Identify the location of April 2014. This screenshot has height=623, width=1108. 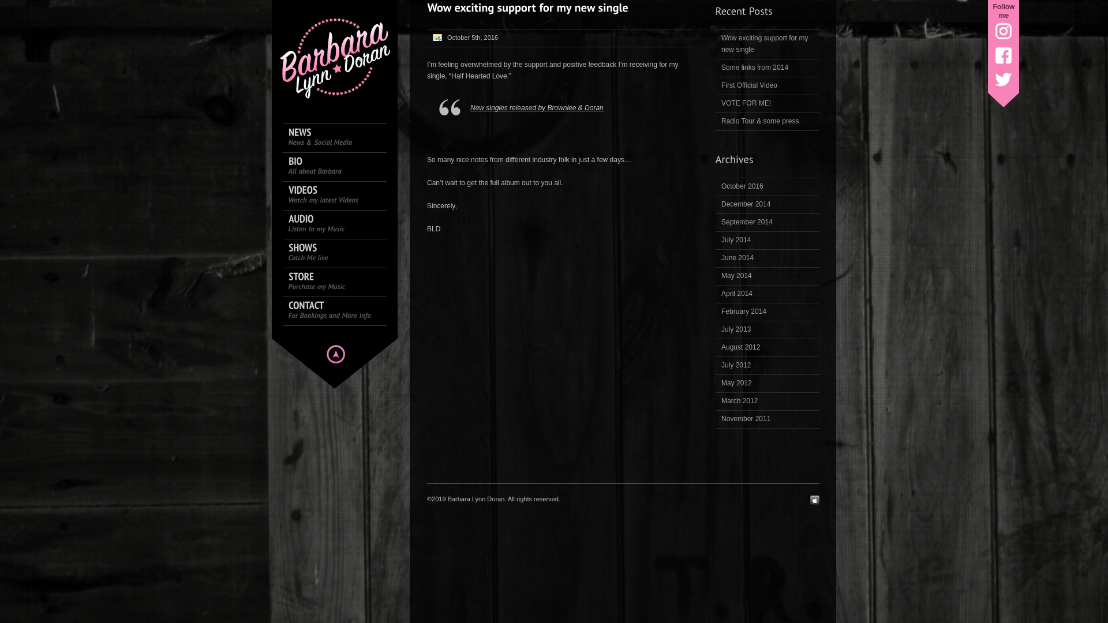
(768, 294).